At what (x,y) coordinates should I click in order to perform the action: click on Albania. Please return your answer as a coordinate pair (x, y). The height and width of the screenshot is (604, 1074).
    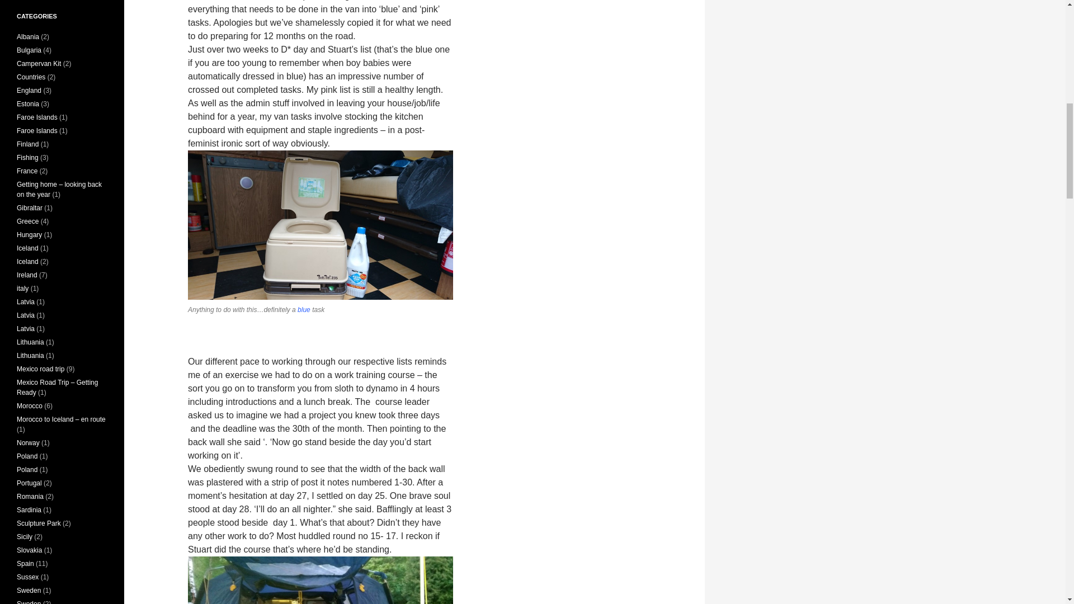
    Looking at the image, I should click on (28, 37).